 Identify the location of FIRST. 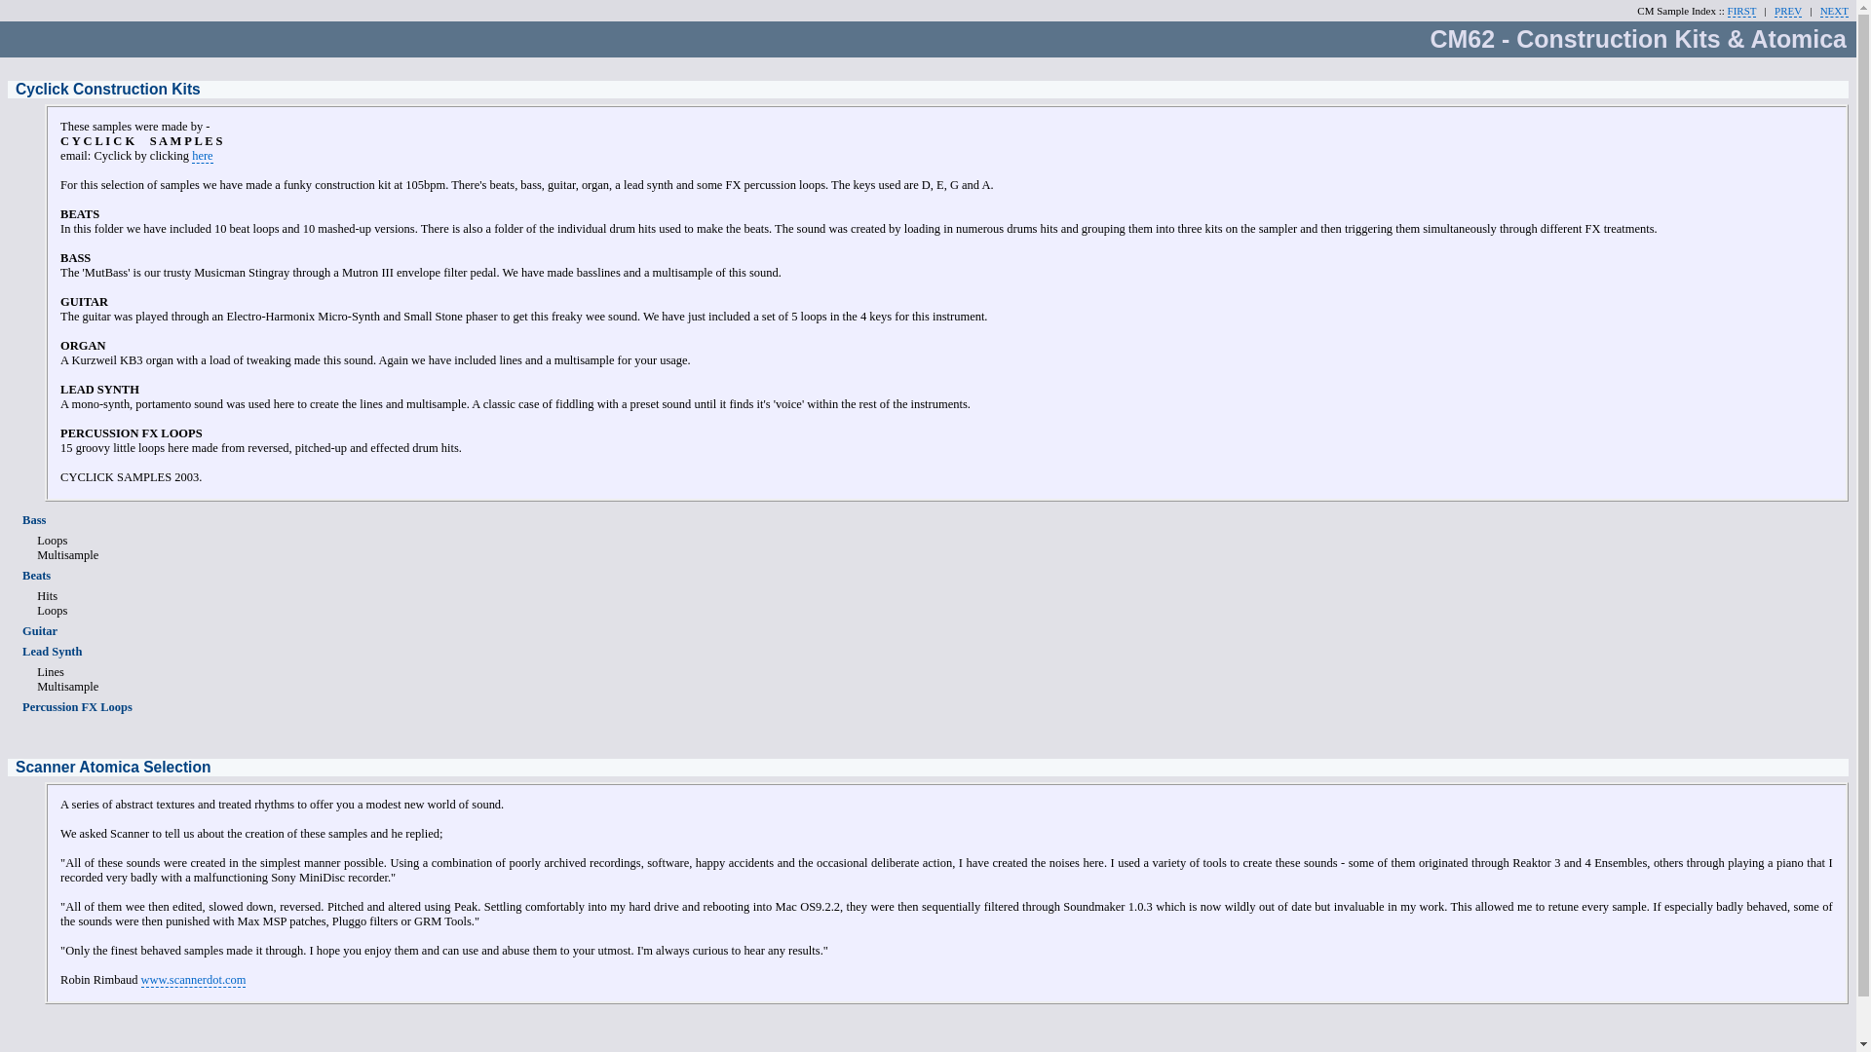
(1741, 12).